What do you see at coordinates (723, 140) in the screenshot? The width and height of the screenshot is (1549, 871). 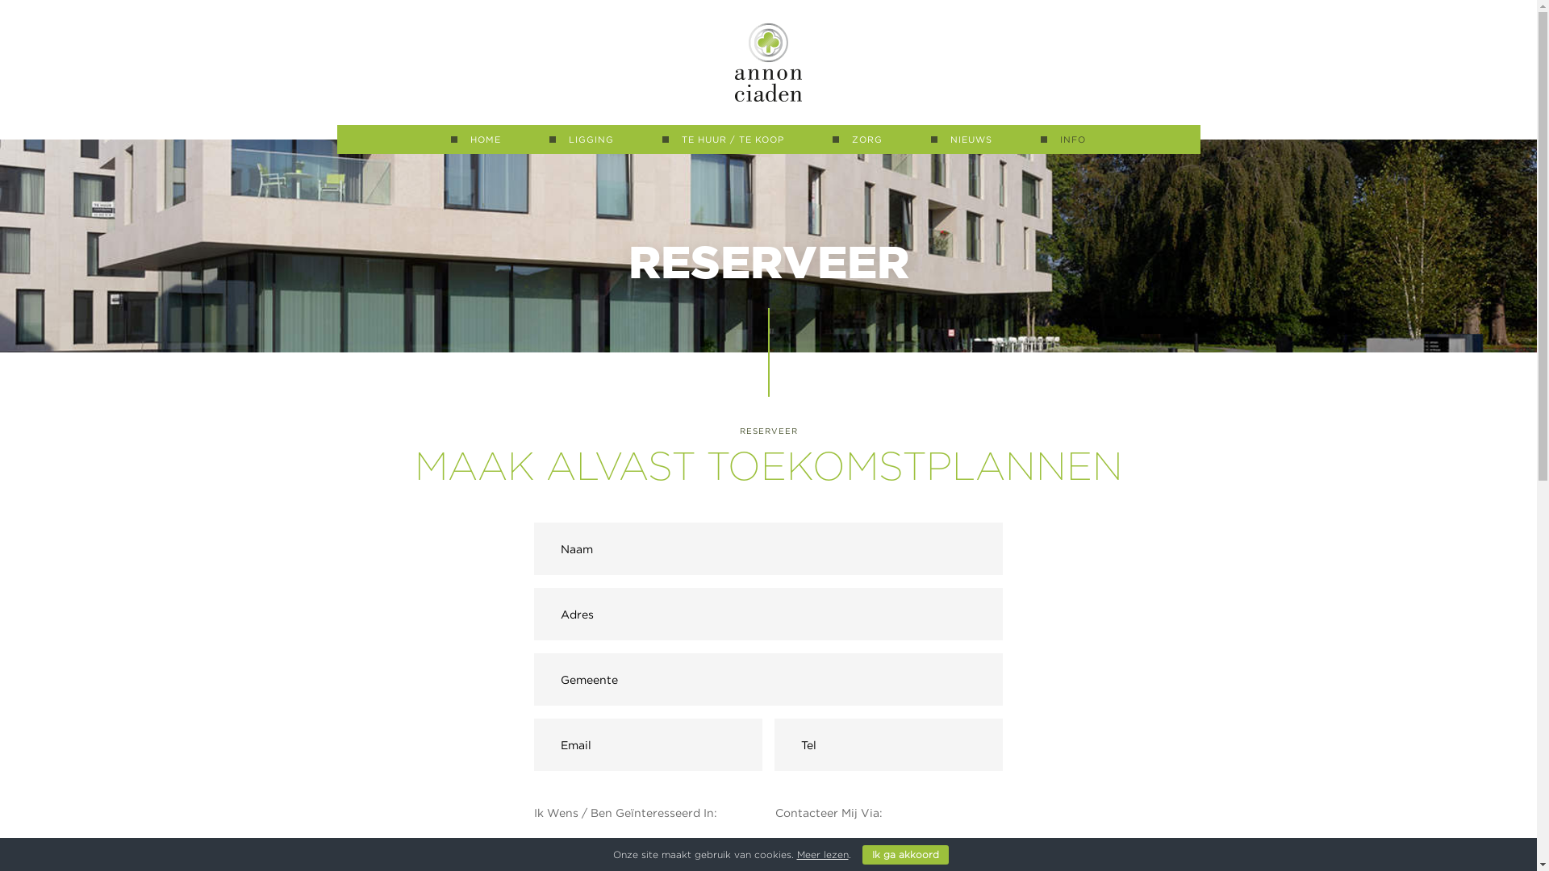 I see `TE HUUR / TE KOOP` at bounding box center [723, 140].